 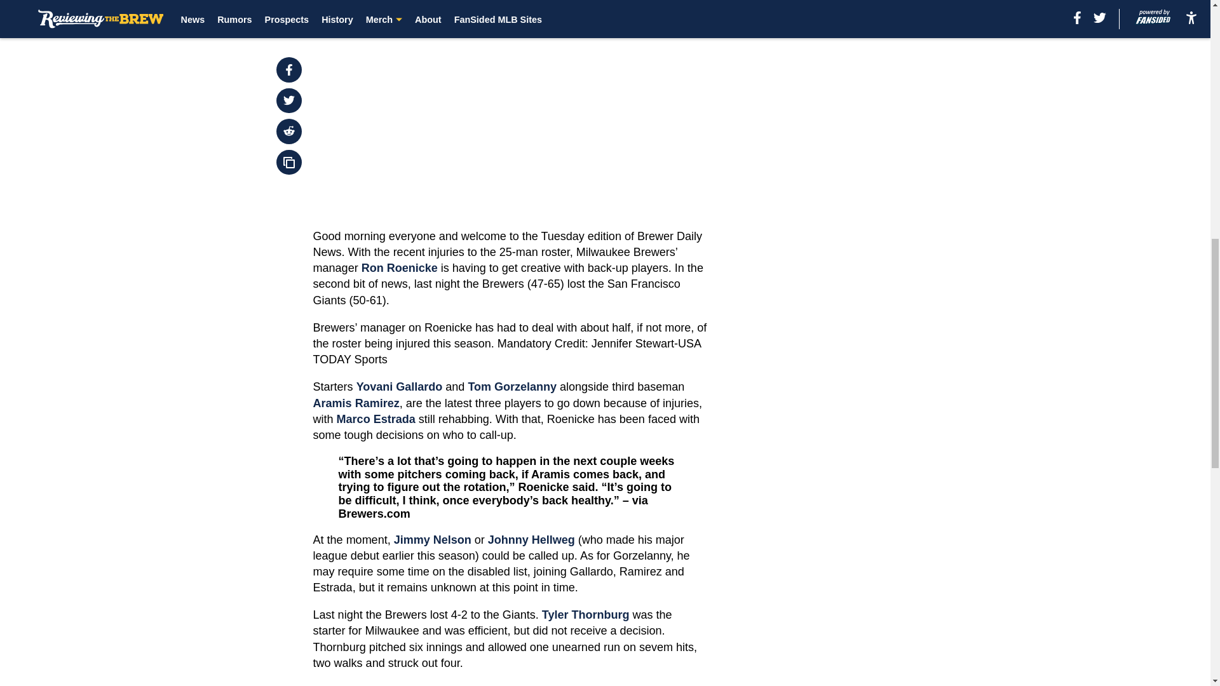 I want to click on Tyler Thornburg, so click(x=585, y=615).